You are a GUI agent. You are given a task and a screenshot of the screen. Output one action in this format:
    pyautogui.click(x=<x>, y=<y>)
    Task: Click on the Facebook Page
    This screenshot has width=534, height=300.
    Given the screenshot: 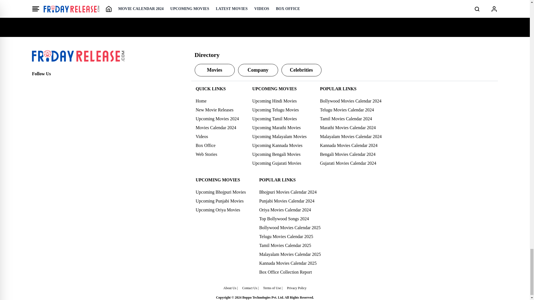 What is the action you would take?
    pyautogui.click(x=36, y=84)
    